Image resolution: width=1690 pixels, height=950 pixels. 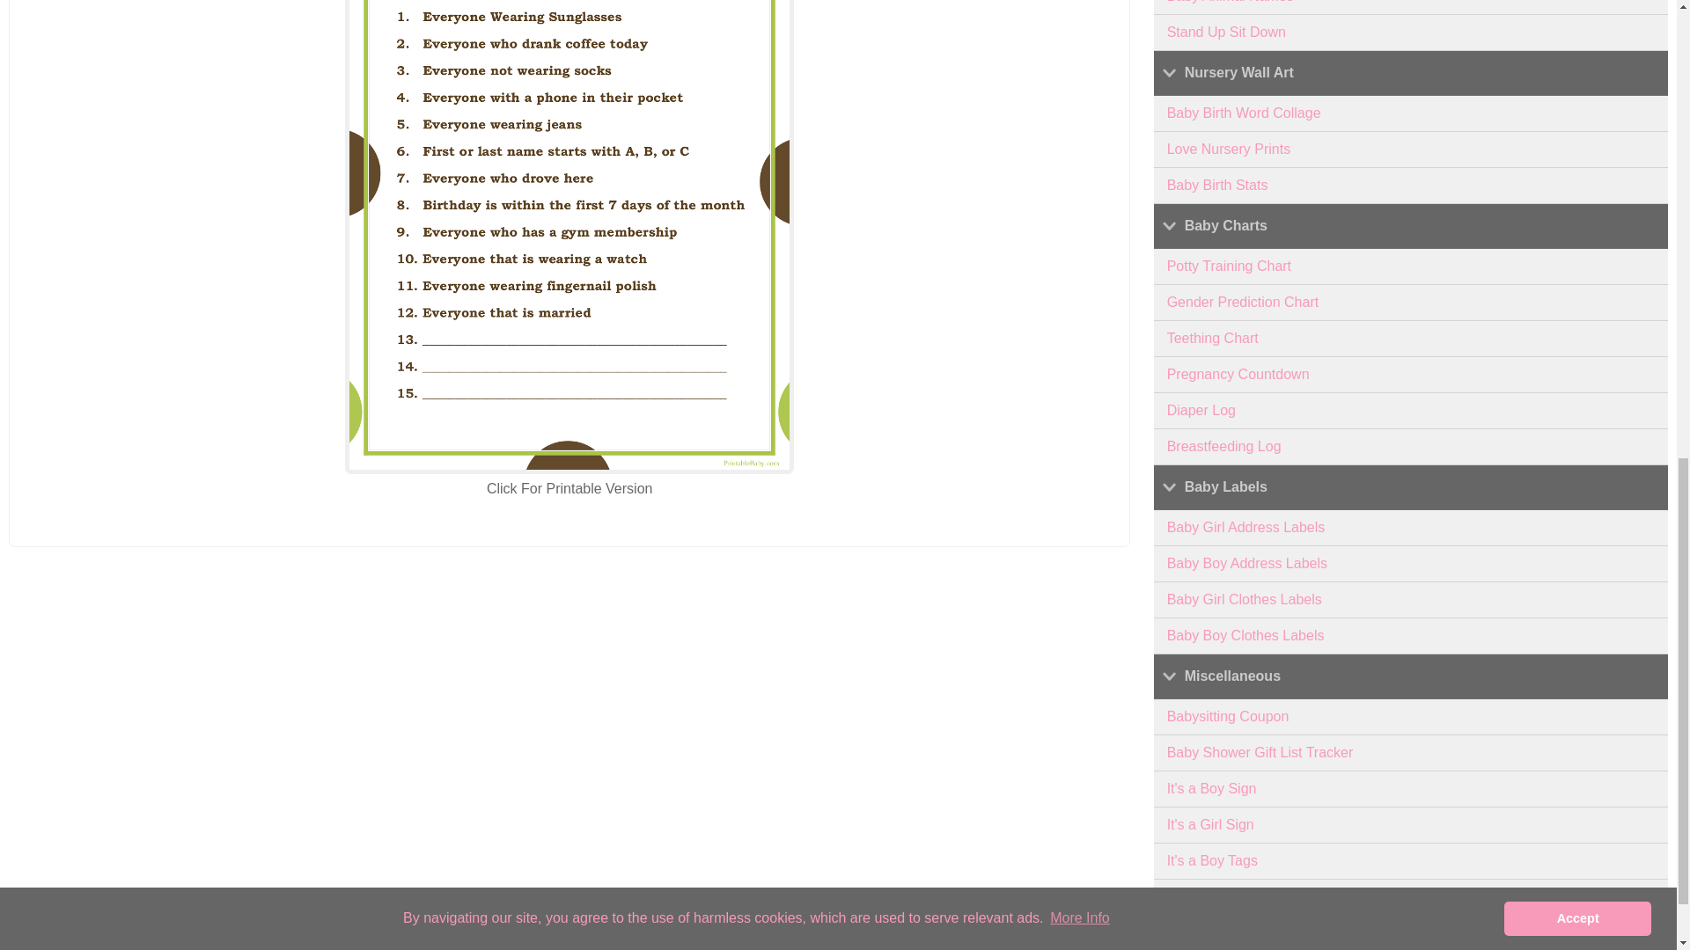 What do you see at coordinates (1411, 789) in the screenshot?
I see `It's a Boy Sign` at bounding box center [1411, 789].